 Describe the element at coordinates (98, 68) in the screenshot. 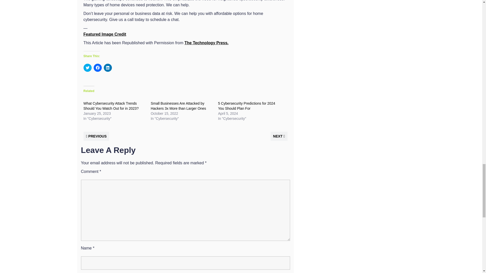

I see `Click to share on Facebook` at that location.